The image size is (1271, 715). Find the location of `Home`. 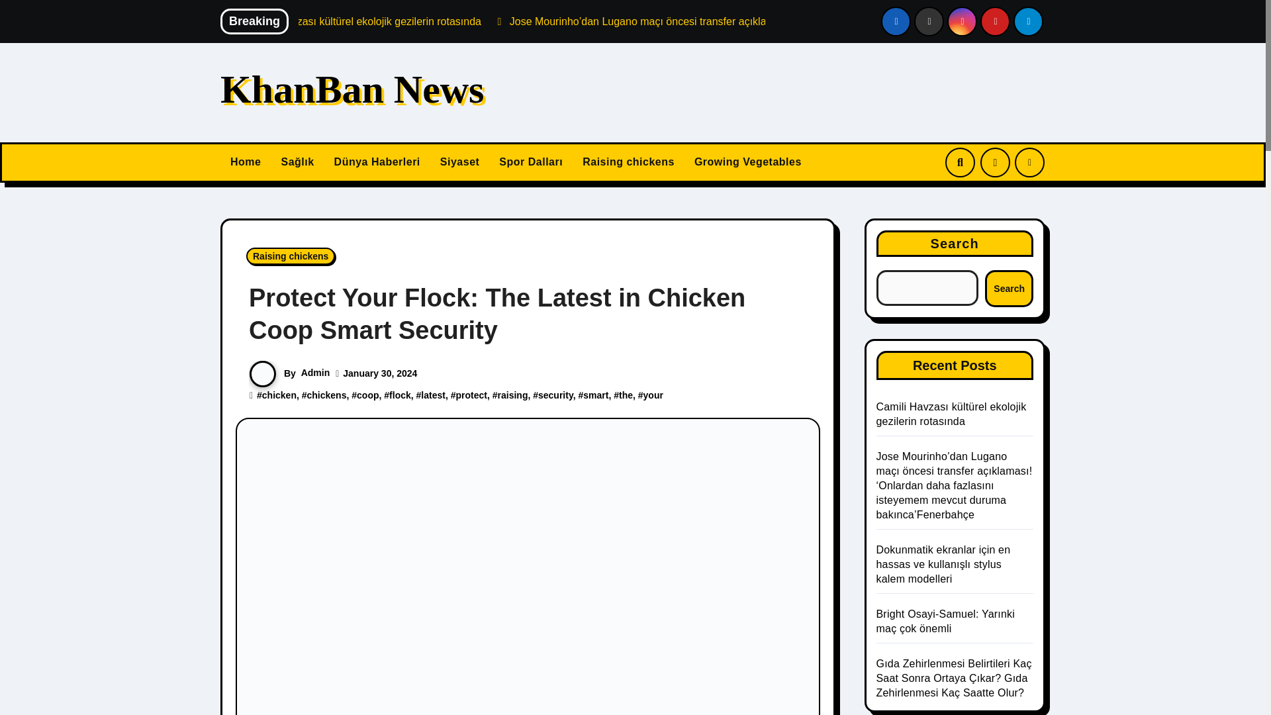

Home is located at coordinates (245, 163).